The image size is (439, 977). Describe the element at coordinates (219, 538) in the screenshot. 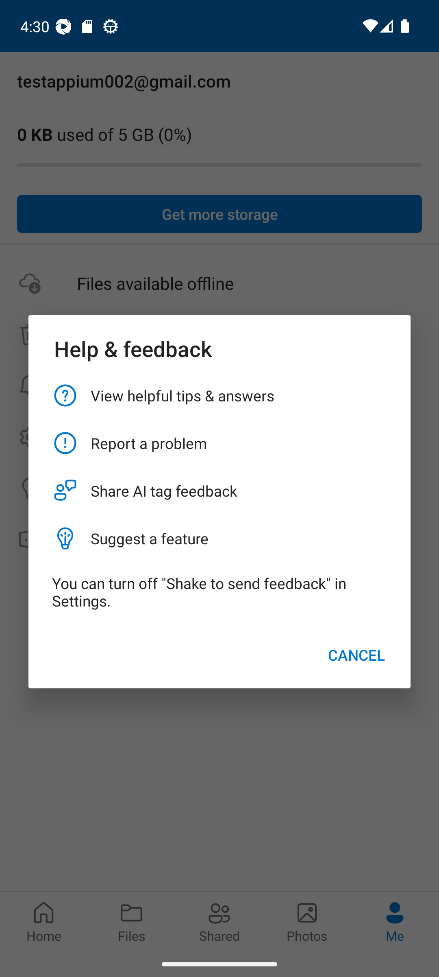

I see `Suggest a feature` at that location.